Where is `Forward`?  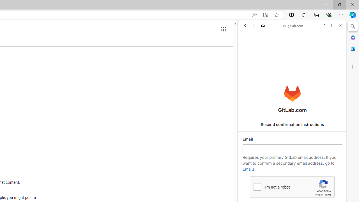
Forward is located at coordinates (254, 26).